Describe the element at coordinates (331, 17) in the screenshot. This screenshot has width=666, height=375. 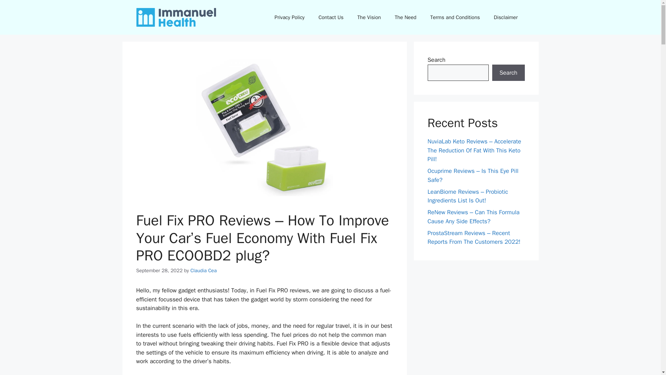
I see `Contact Us` at that location.